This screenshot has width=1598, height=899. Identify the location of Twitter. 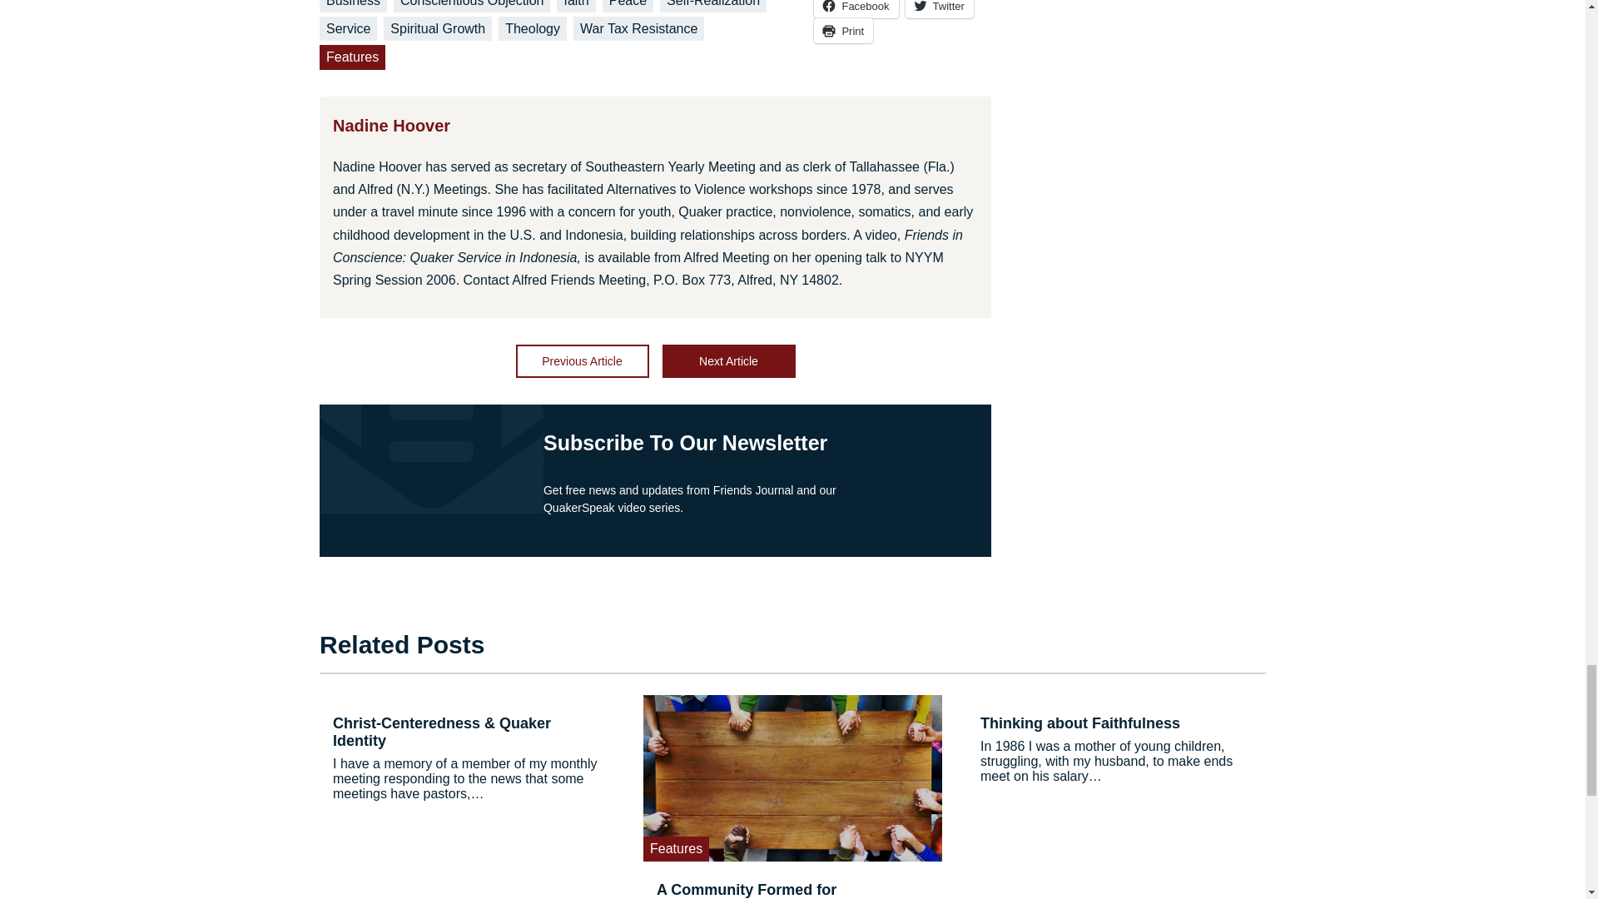
(939, 8).